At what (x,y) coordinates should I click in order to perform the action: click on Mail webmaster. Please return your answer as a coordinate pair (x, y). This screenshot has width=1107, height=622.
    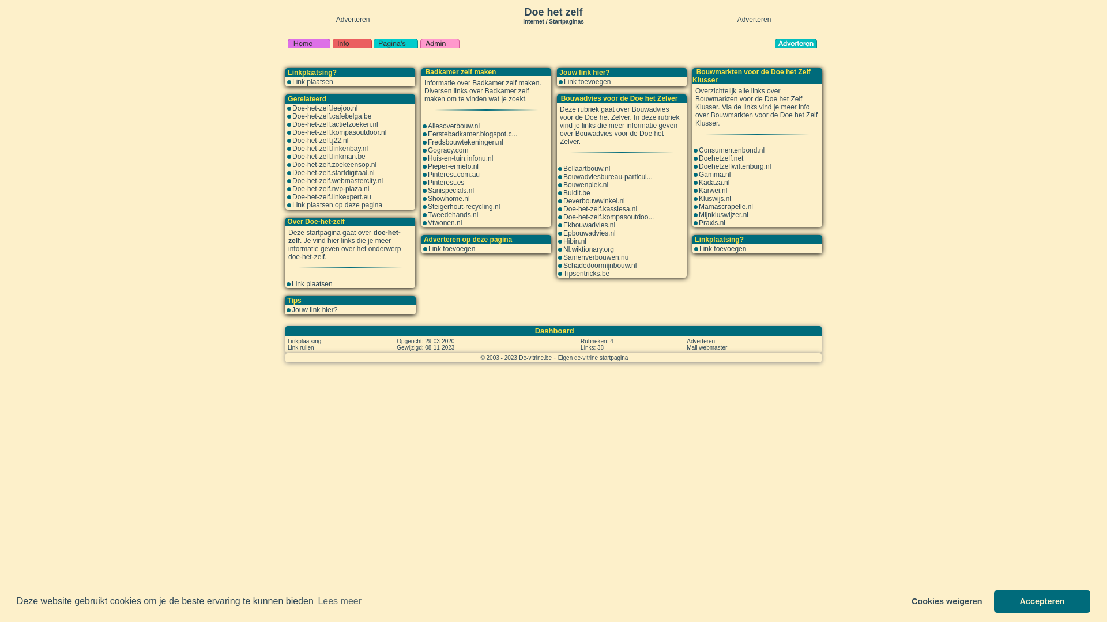
    Looking at the image, I should click on (707, 347).